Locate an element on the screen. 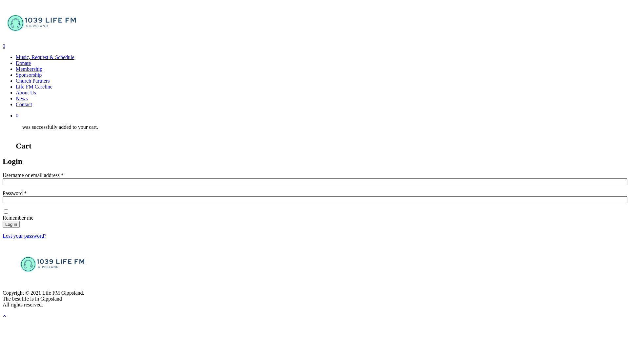 This screenshot has width=630, height=354. Lost your password? is located at coordinates (24, 236).